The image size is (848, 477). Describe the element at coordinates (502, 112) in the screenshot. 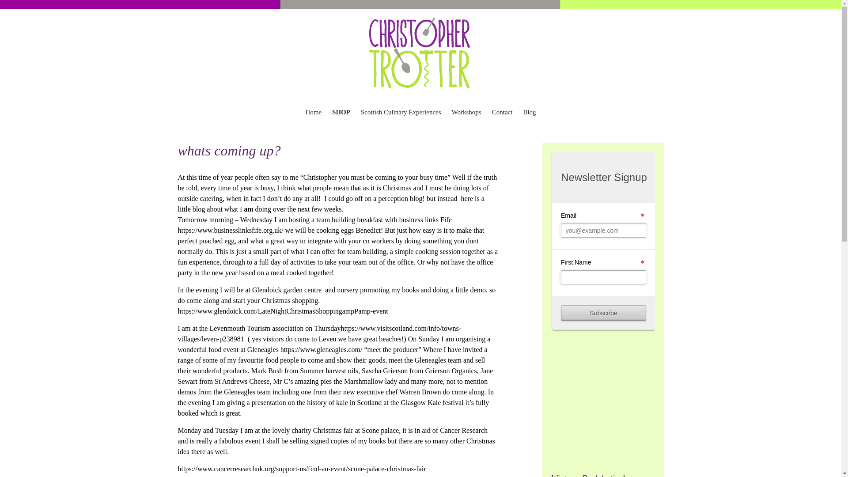

I see `Contact` at that location.